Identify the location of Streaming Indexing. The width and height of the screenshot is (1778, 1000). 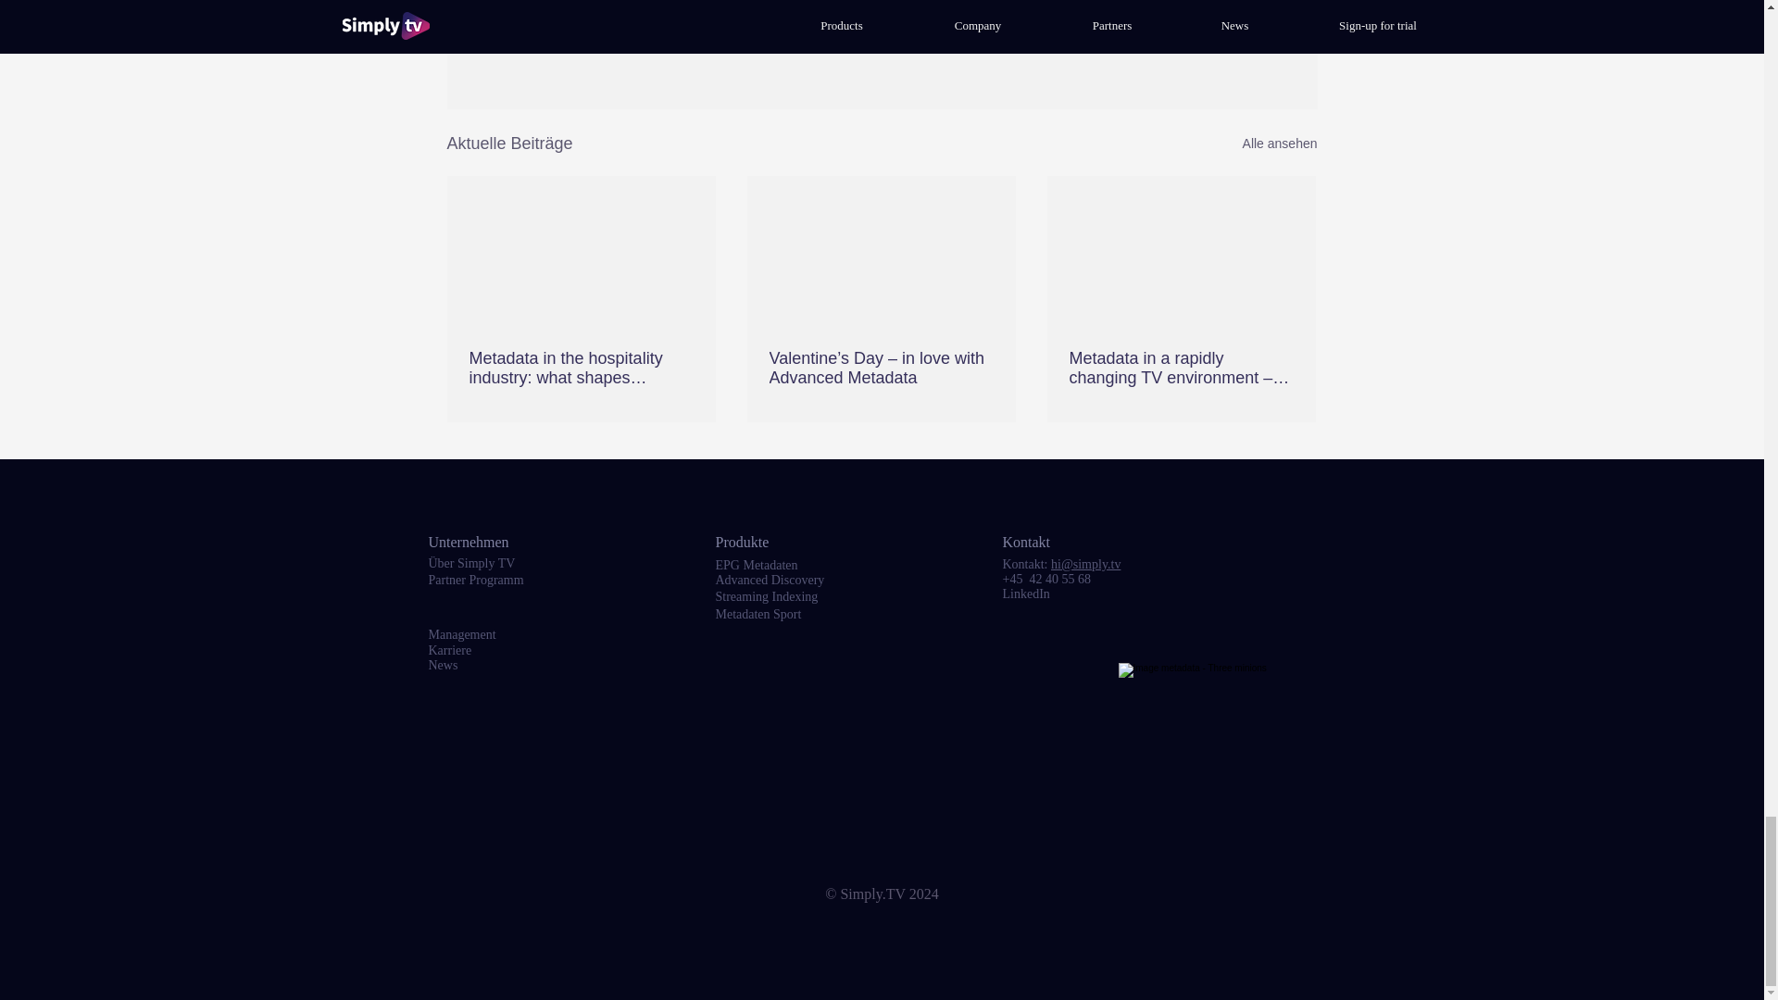
(766, 596).